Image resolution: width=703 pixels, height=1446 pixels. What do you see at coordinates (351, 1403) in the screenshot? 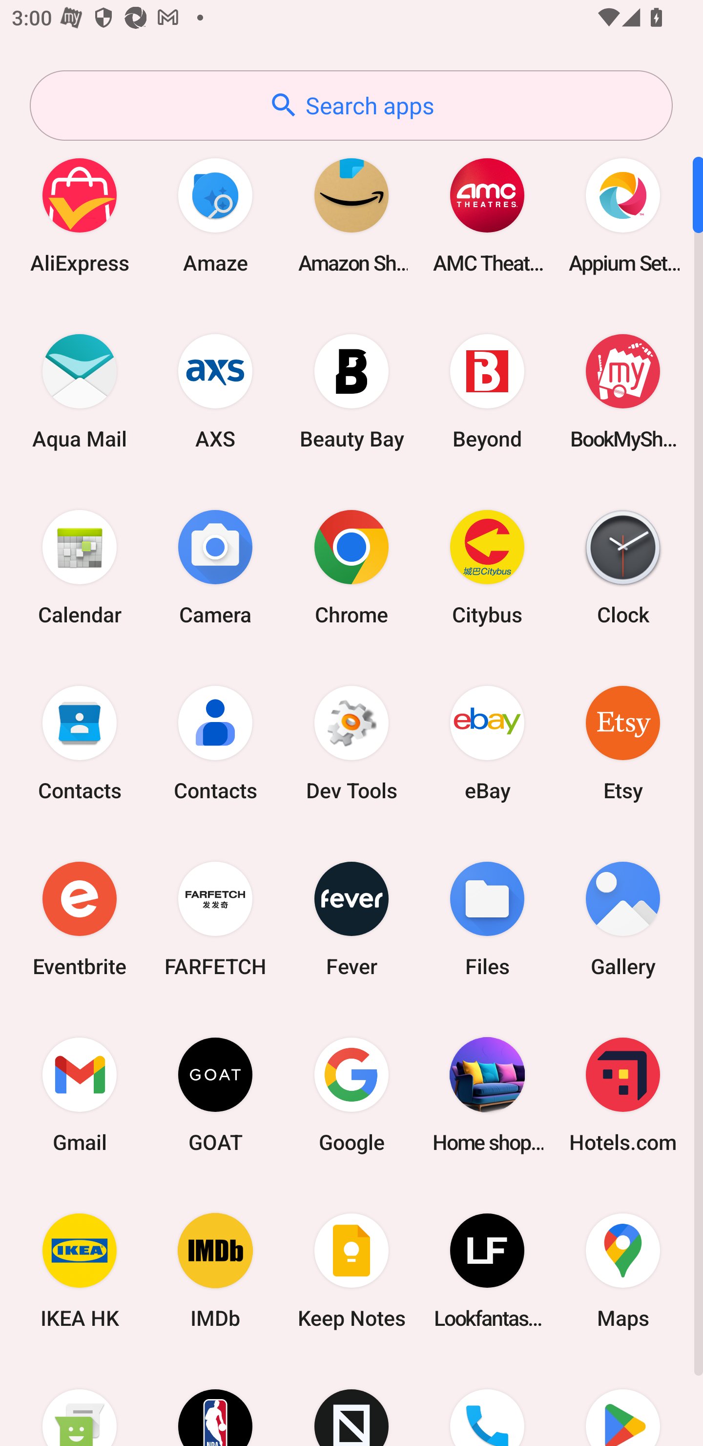
I see `Novelship` at bounding box center [351, 1403].